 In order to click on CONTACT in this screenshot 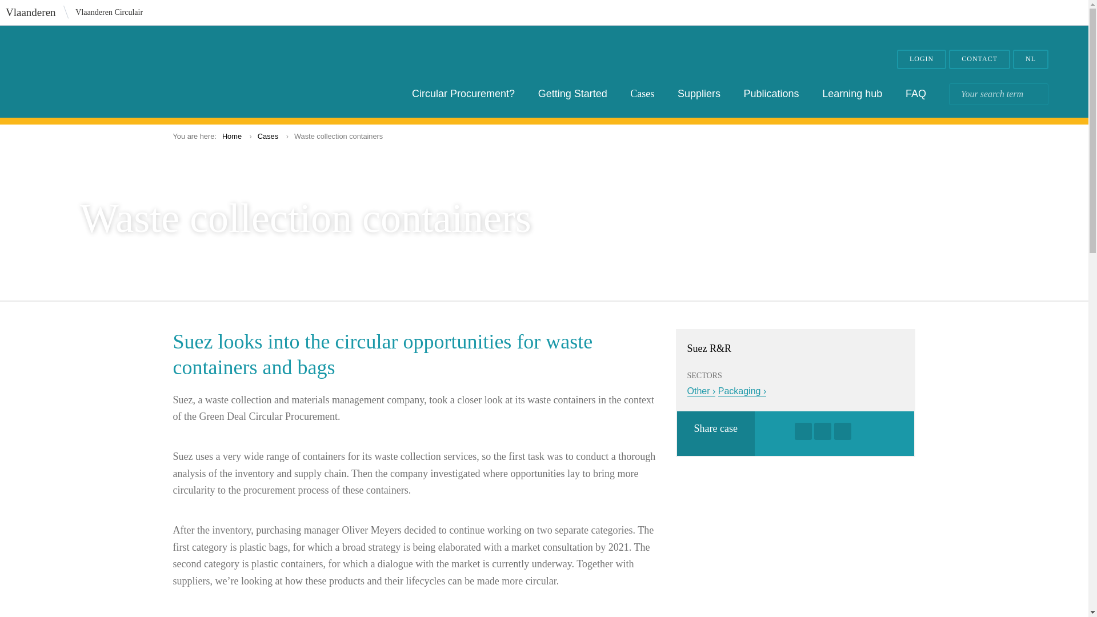, I will do `click(979, 59)`.